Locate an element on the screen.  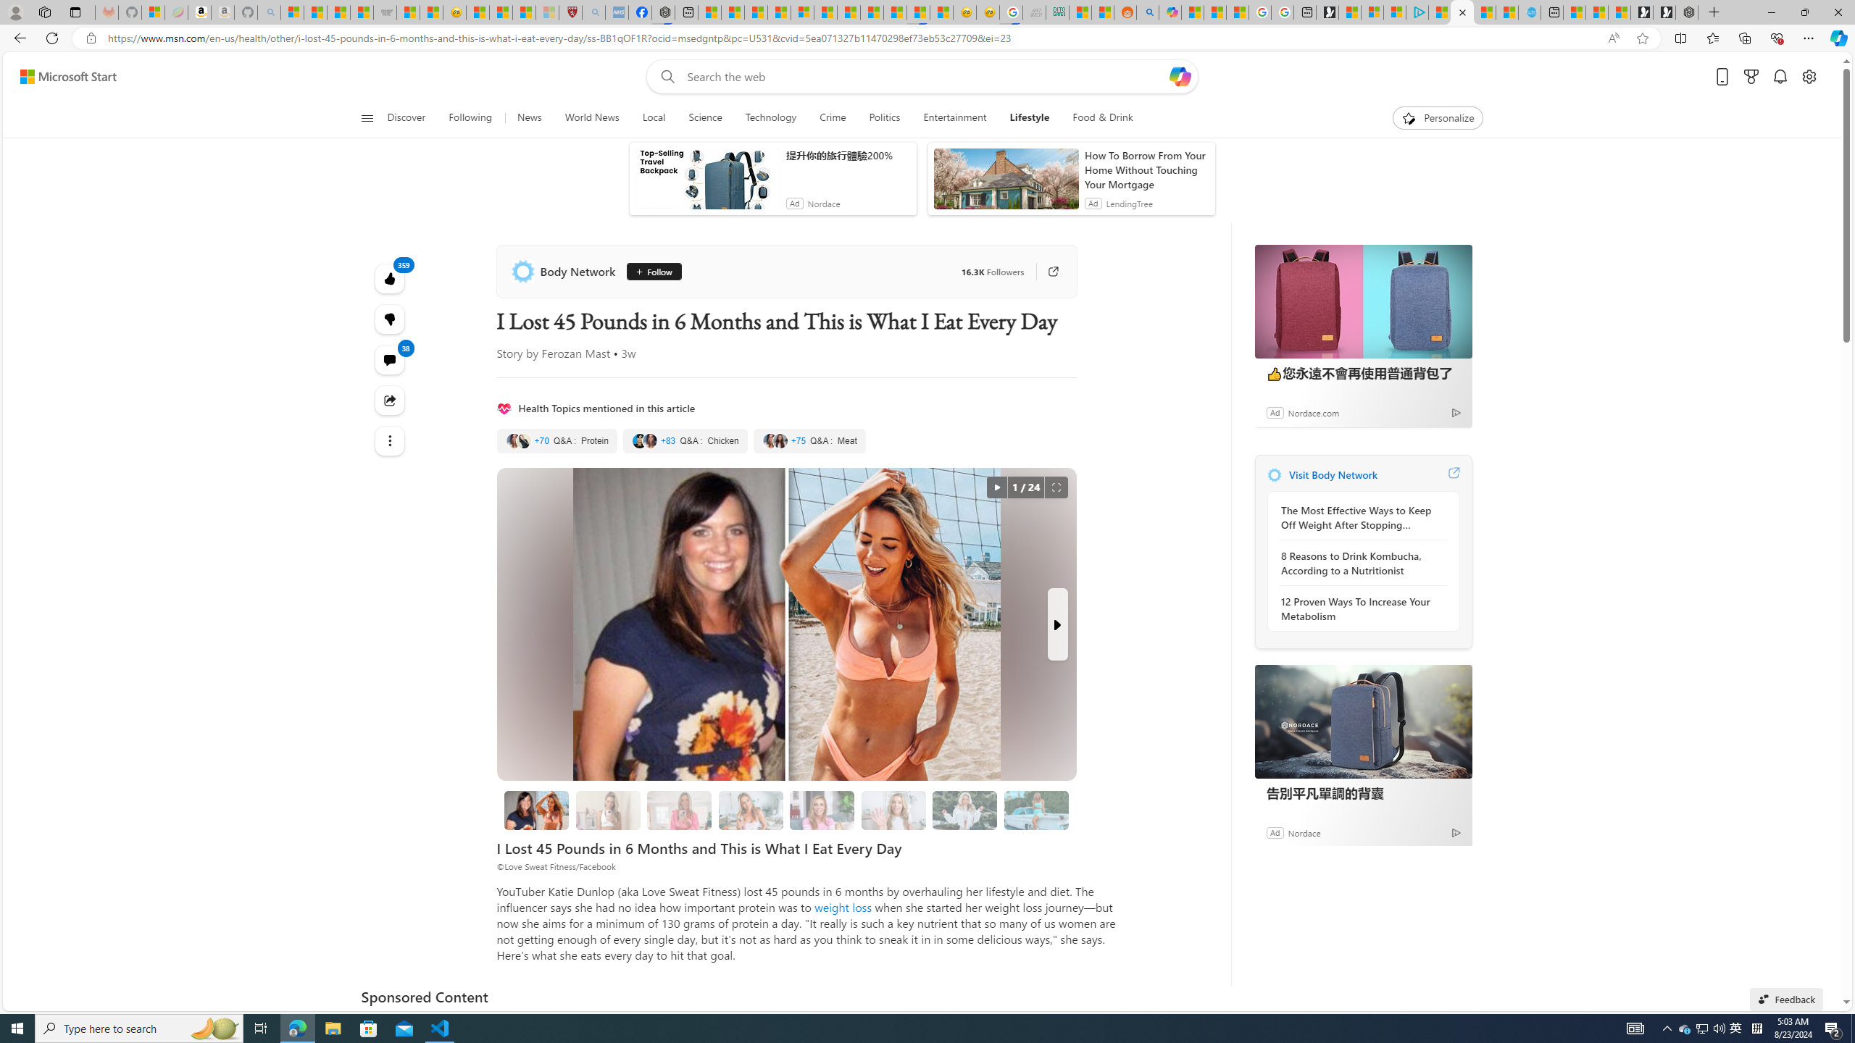
1 Katie Reduced Caffeine Intake is located at coordinates (750, 810).